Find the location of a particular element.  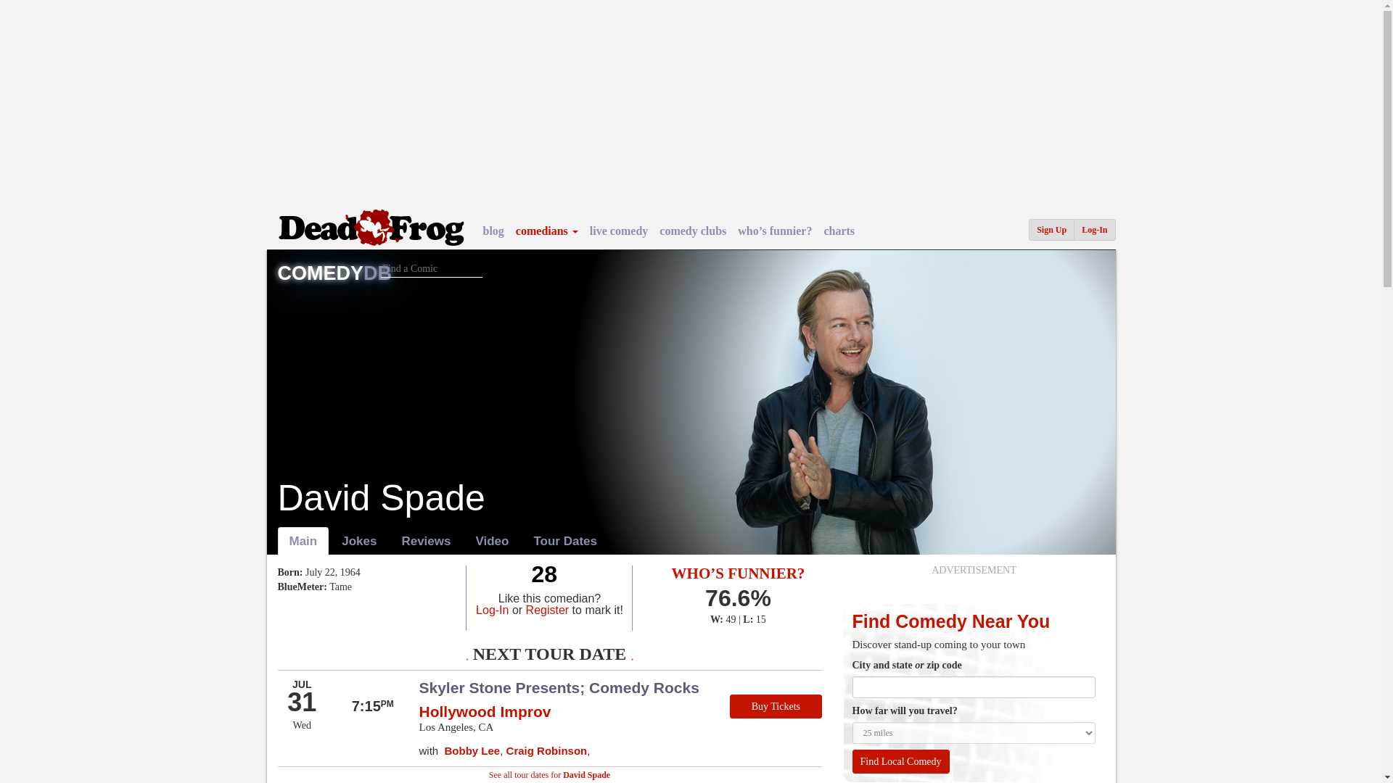

Craig Robinson is located at coordinates (547, 751).